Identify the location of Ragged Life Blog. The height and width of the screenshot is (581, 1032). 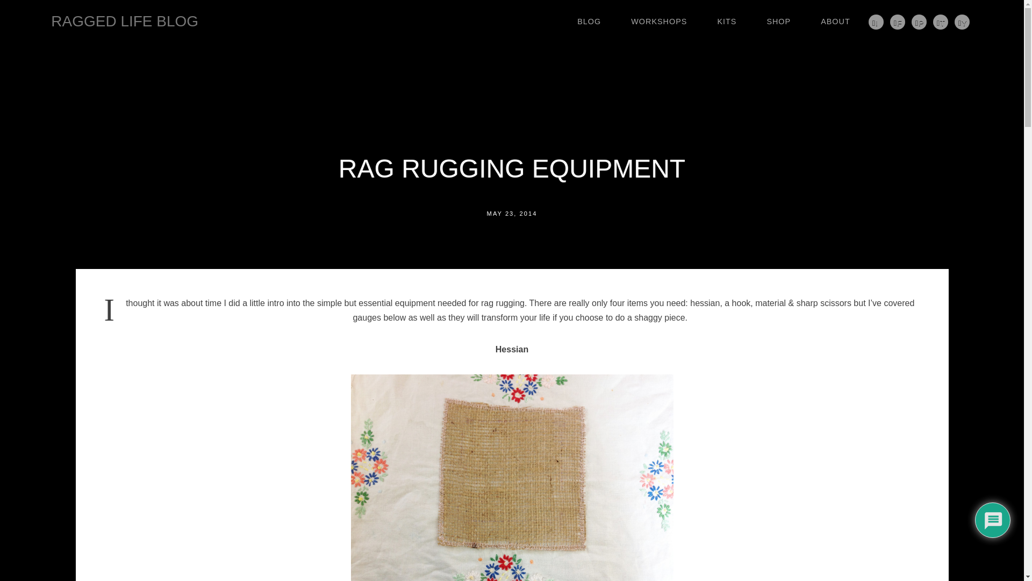
(124, 21).